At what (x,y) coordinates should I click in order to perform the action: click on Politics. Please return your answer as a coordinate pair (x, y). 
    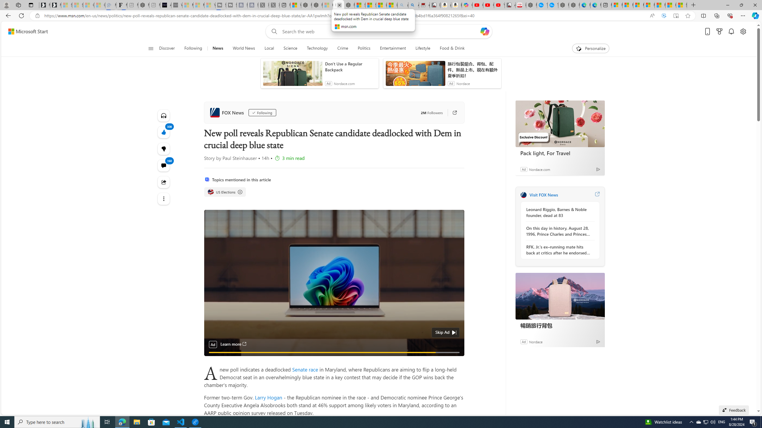
    Looking at the image, I should click on (364, 48).